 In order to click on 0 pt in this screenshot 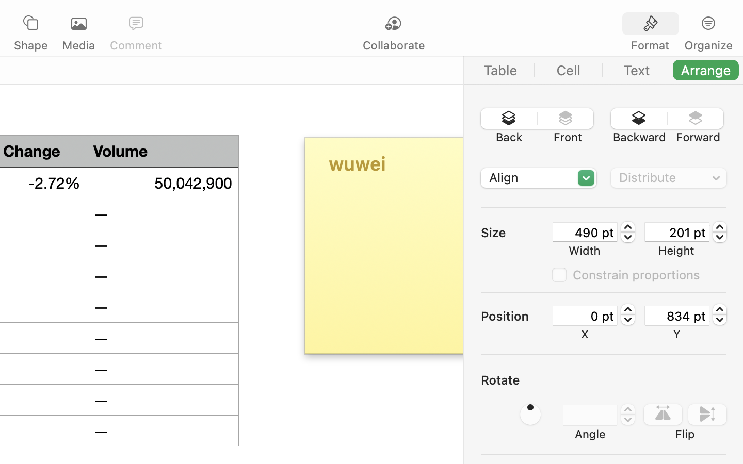, I will do `click(585, 316)`.